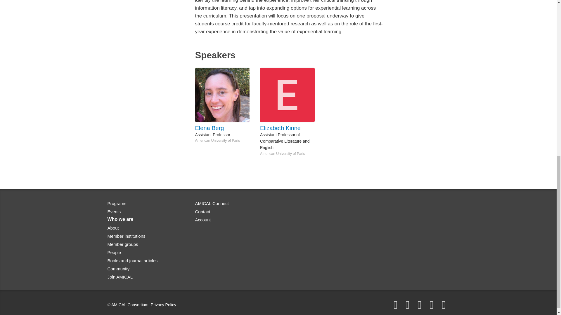 Image resolution: width=561 pixels, height=315 pixels. I want to click on Events, so click(114, 212).